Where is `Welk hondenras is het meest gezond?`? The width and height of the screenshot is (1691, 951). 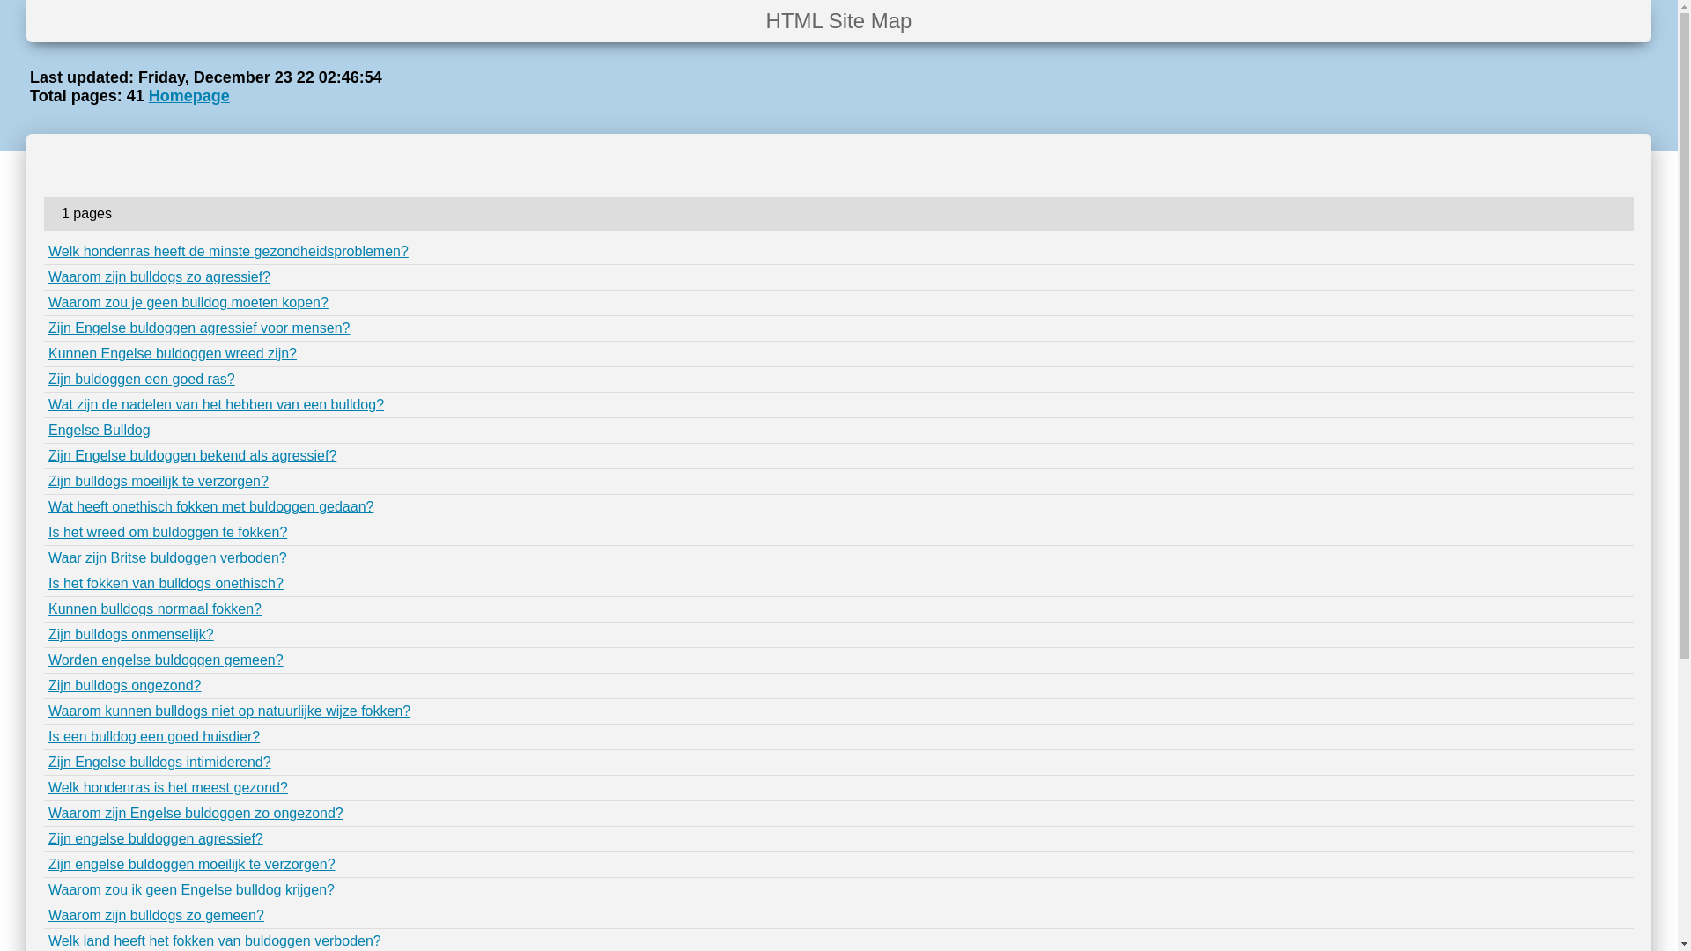 Welk hondenras is het meest gezond? is located at coordinates (168, 787).